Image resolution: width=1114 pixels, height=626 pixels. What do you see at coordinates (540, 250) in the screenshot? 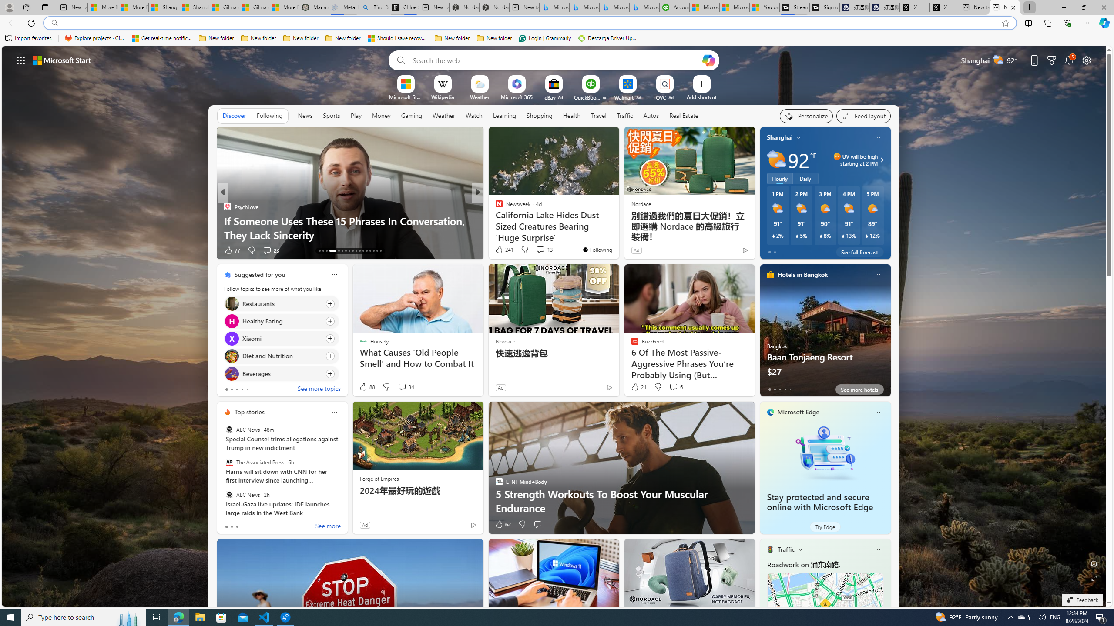
I see `View comments 13 Comment` at bounding box center [540, 250].